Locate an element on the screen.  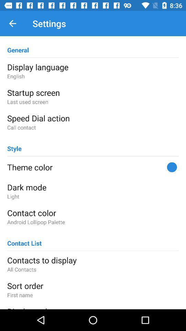
launch the item above the first name is located at coordinates (93, 285).